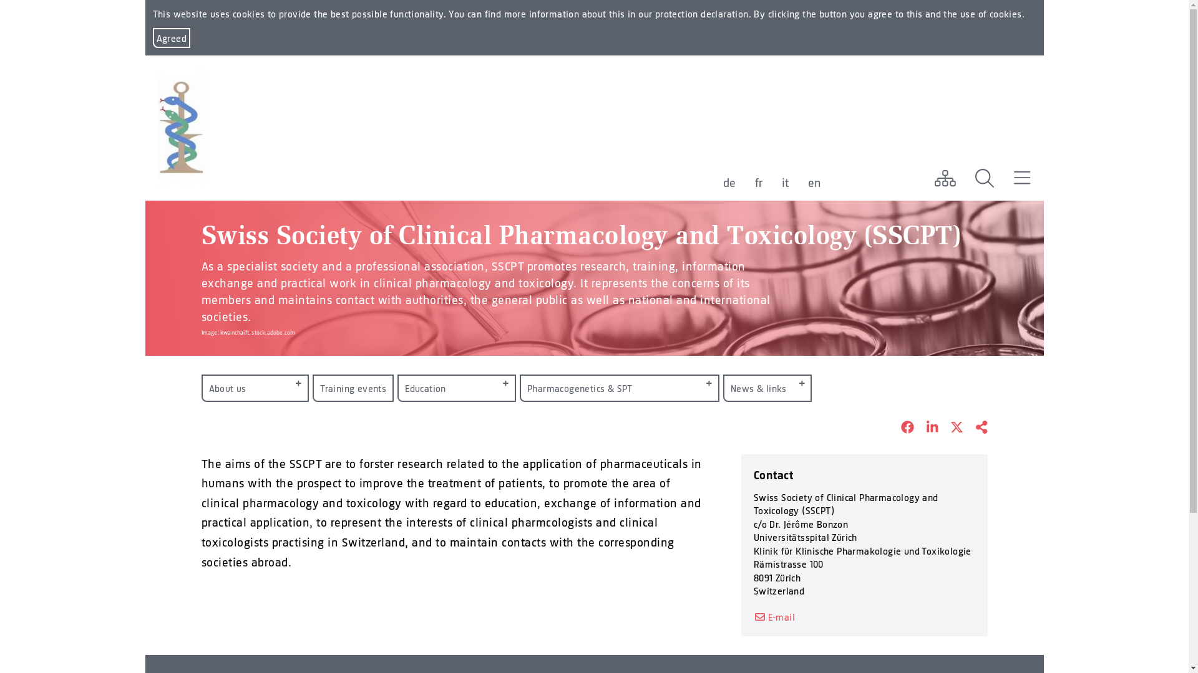 Image resolution: width=1198 pixels, height=673 pixels. Describe the element at coordinates (620, 388) in the screenshot. I see `Pharmacogenetics & SPT` at that location.